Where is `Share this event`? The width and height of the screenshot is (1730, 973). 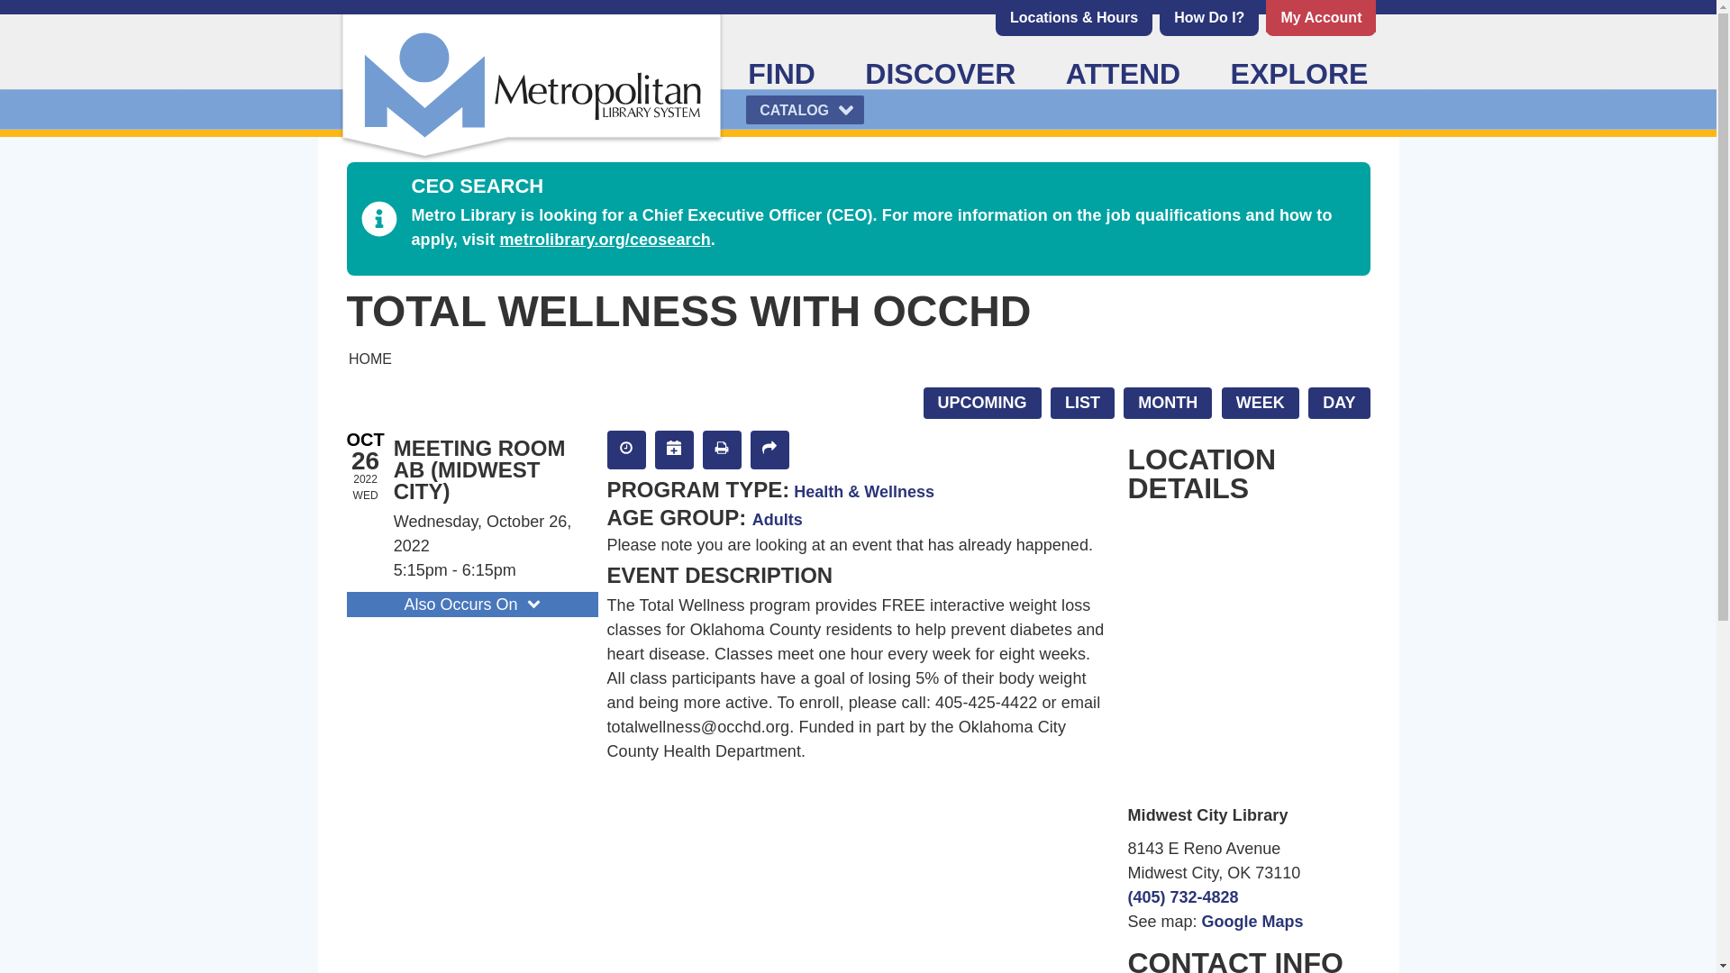
Share this event is located at coordinates (769, 450).